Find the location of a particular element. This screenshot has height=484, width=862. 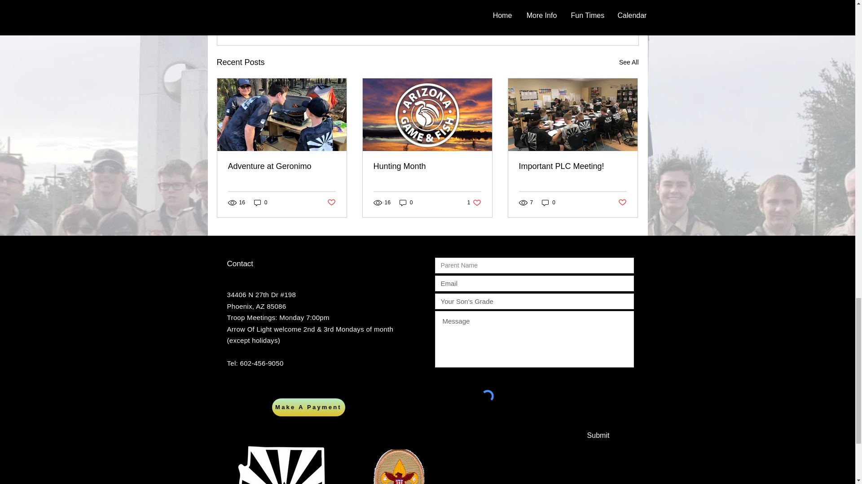

Post not marked as liked is located at coordinates (260, 202).